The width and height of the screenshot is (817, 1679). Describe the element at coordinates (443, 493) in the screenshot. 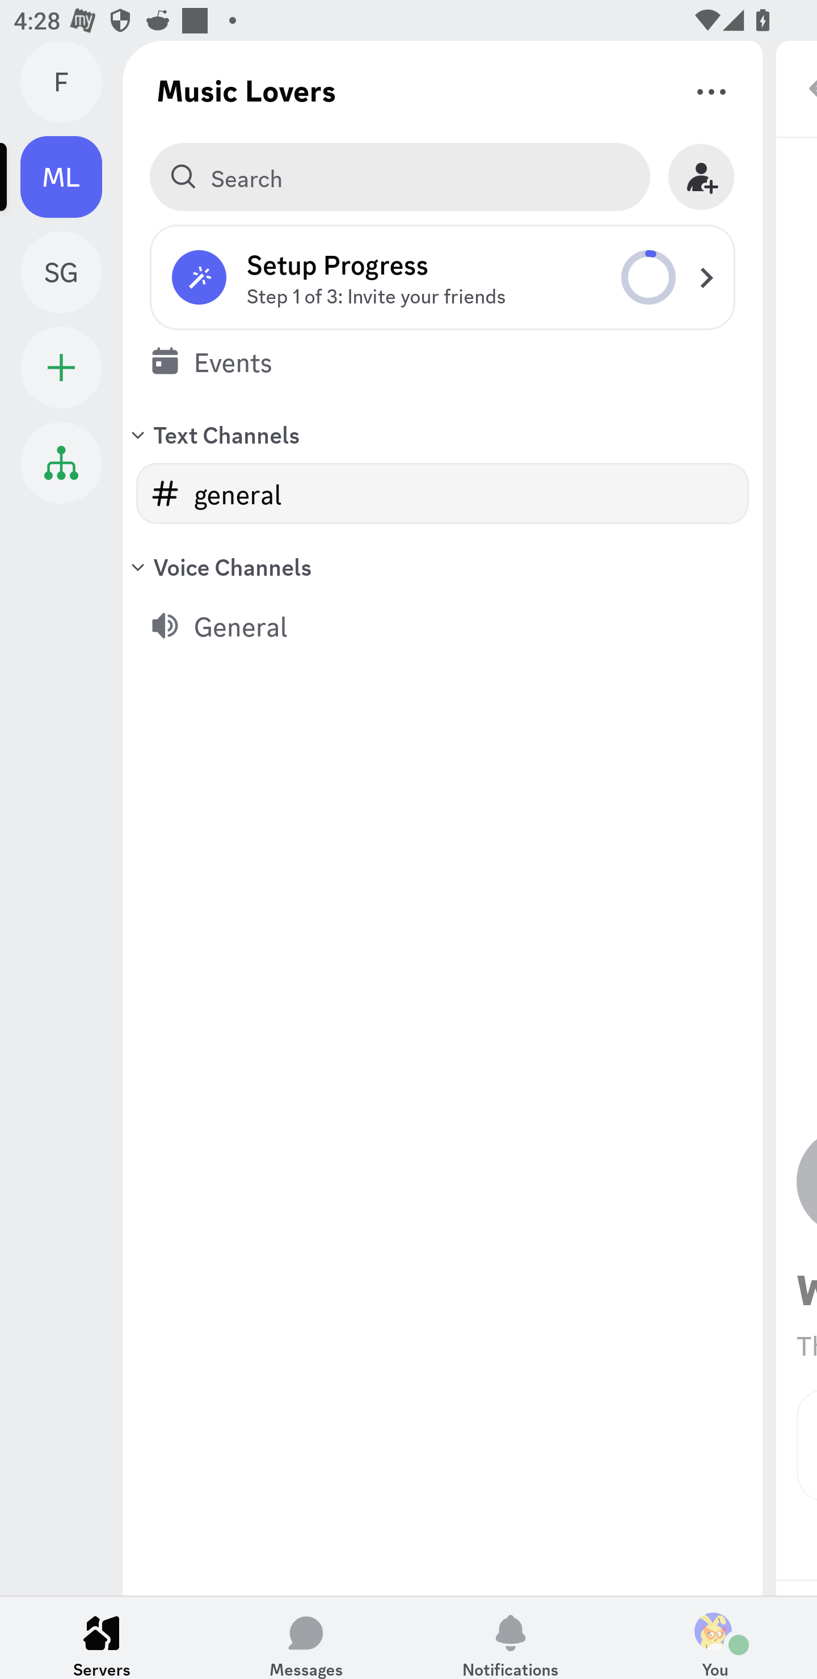

I see `general (text channel) general` at that location.